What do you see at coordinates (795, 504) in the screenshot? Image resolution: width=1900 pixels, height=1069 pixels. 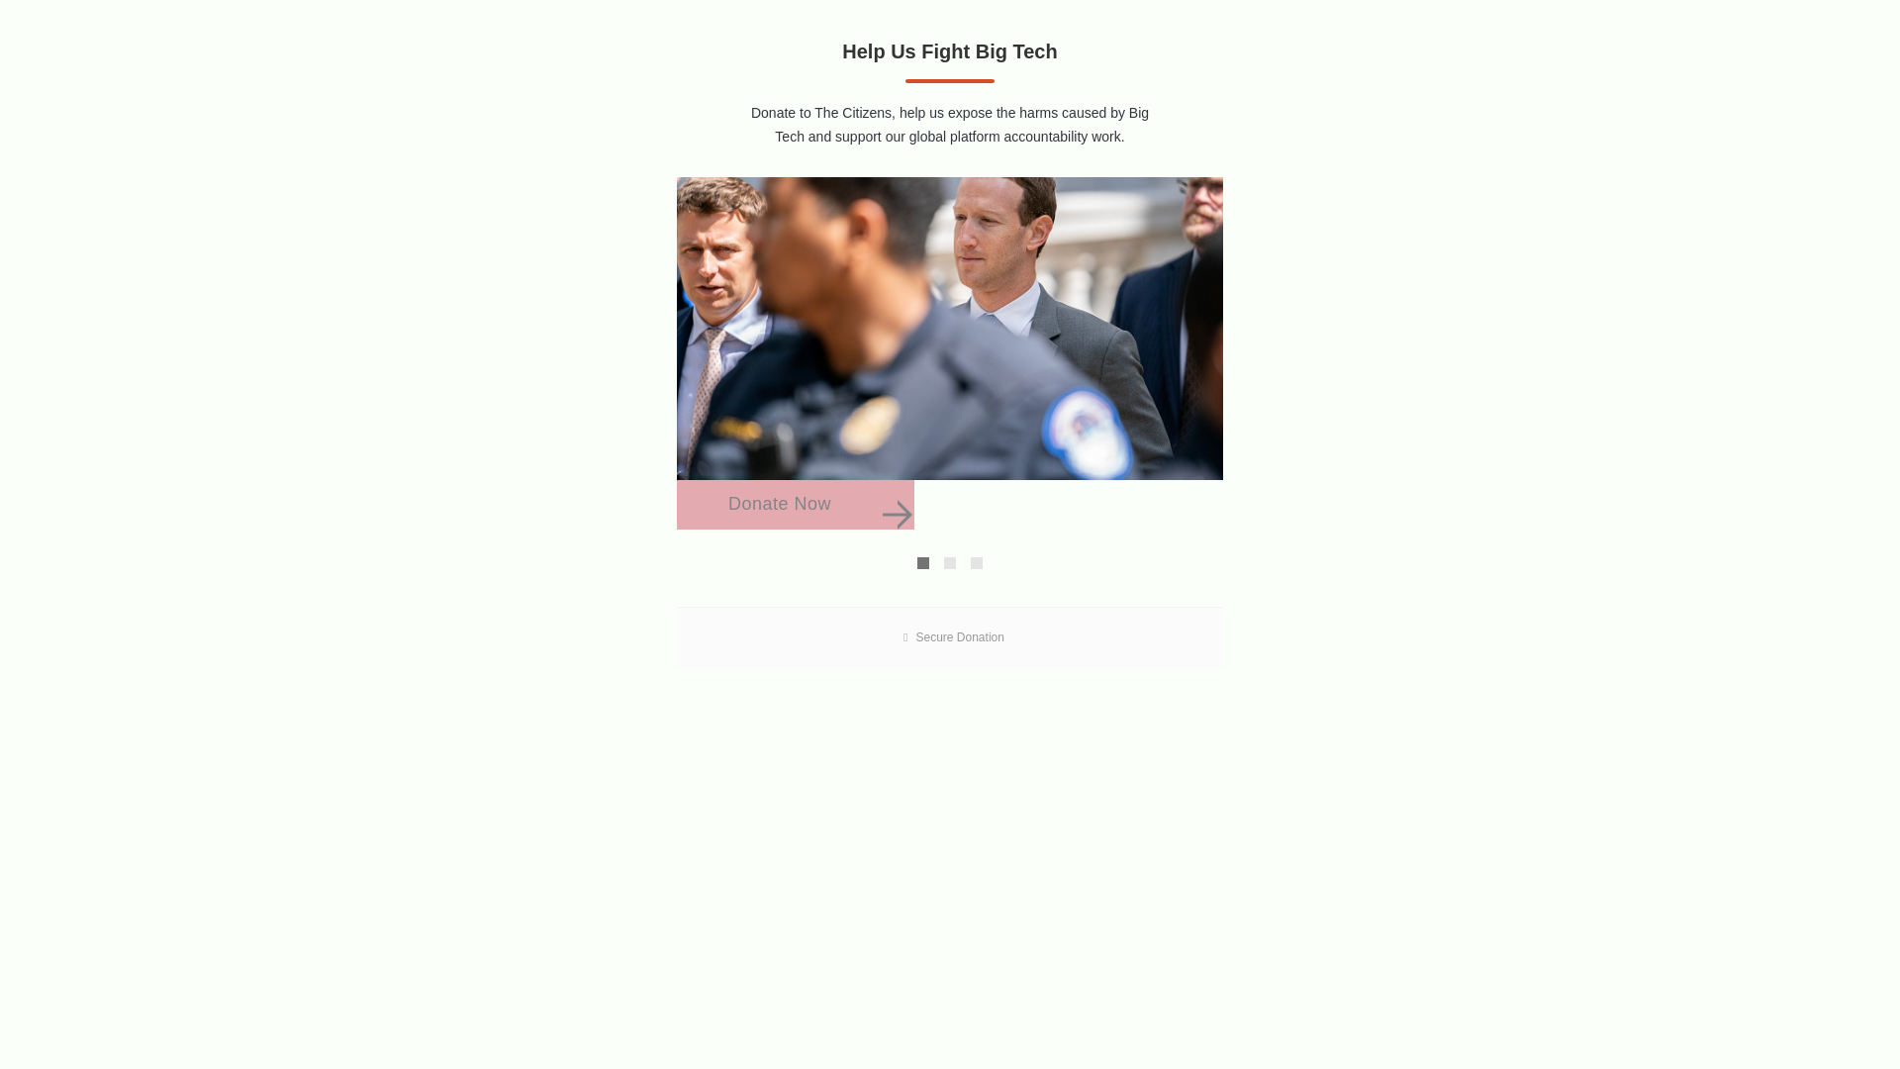 I see `Donate Now` at bounding box center [795, 504].